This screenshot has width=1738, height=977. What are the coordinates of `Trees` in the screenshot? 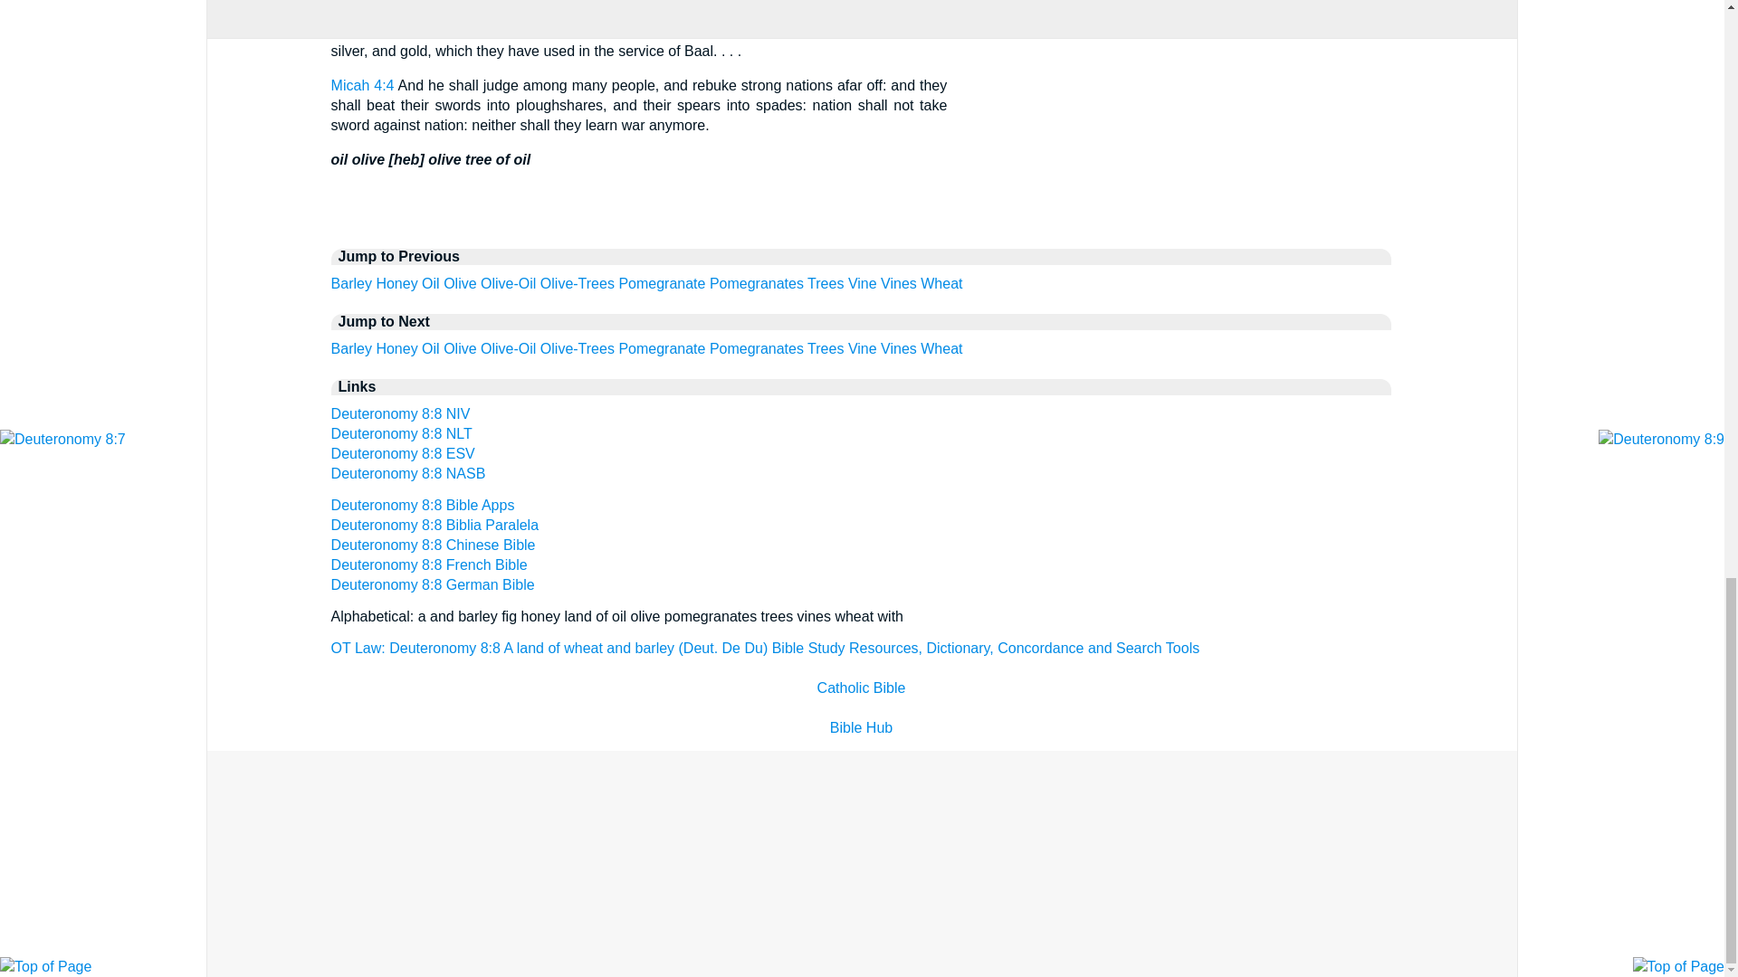 It's located at (826, 282).